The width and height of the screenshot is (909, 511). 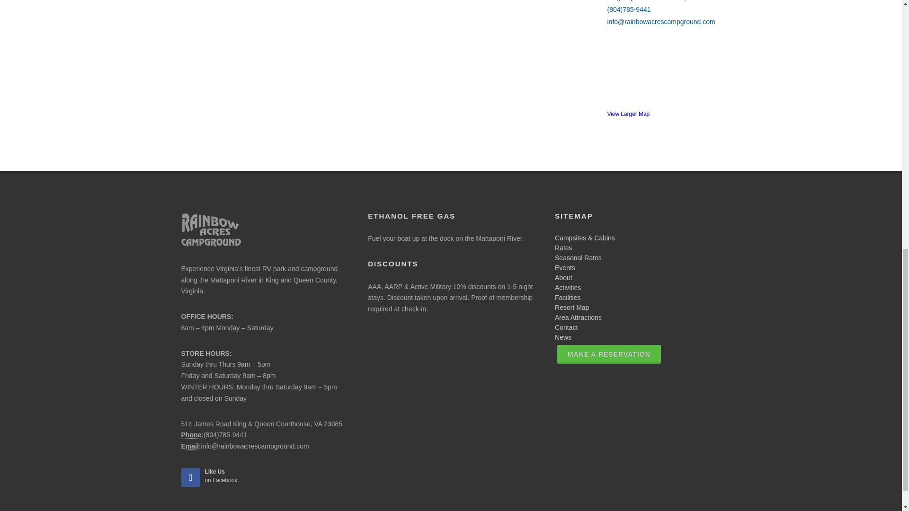 What do you see at coordinates (566, 327) in the screenshot?
I see `View Larger Map` at bounding box center [566, 327].